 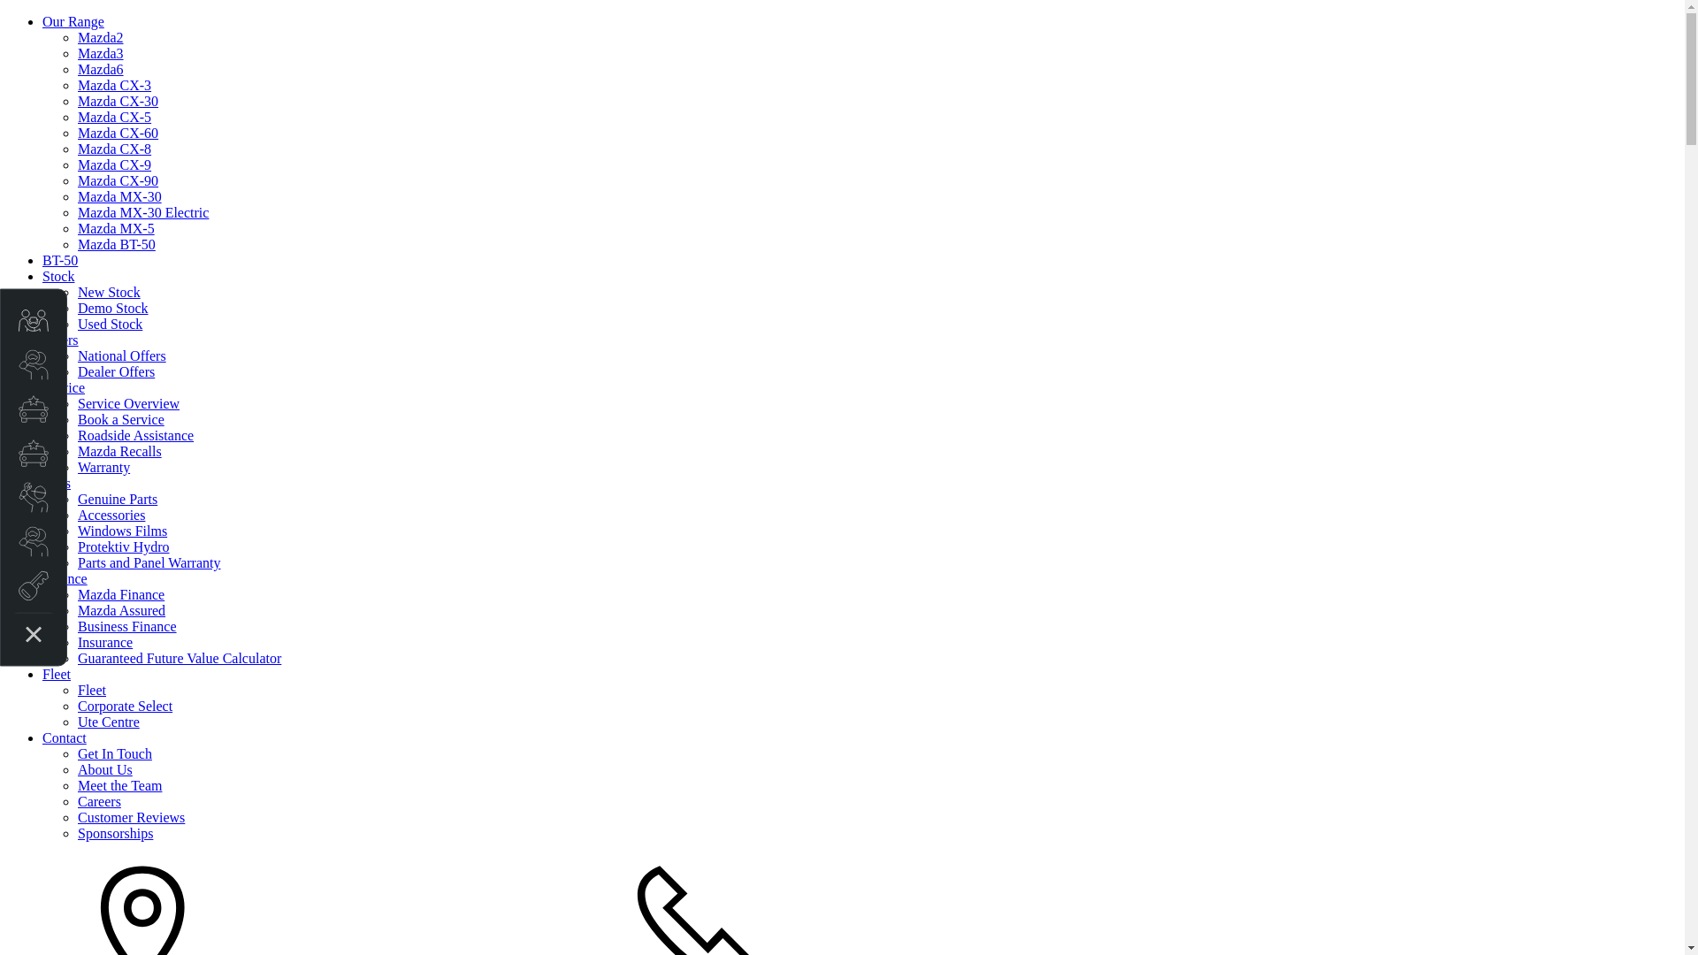 I want to click on Mazda CX-9, so click(x=115, y=164).